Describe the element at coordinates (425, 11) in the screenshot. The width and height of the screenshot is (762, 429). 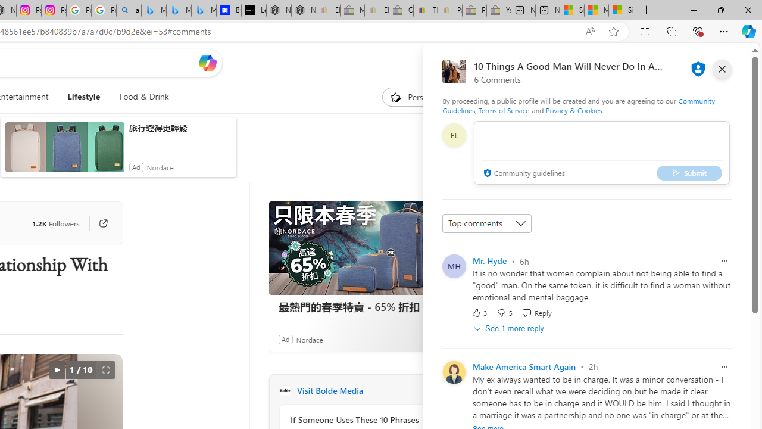
I see `Threats and offensive language policy | eBay` at that location.